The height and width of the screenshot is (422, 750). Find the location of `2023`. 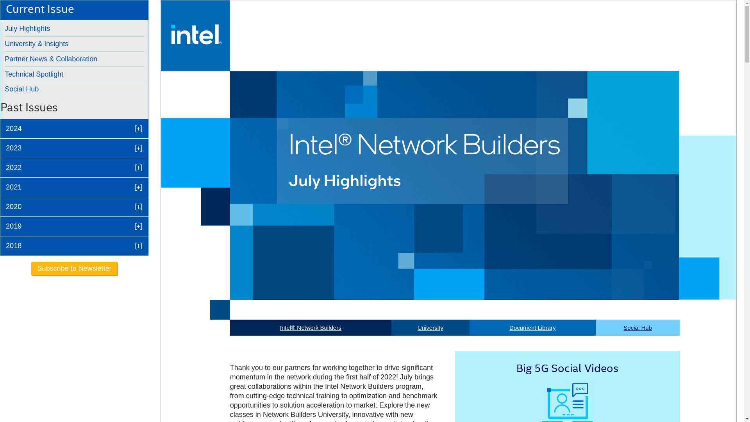

2023 is located at coordinates (74, 148).